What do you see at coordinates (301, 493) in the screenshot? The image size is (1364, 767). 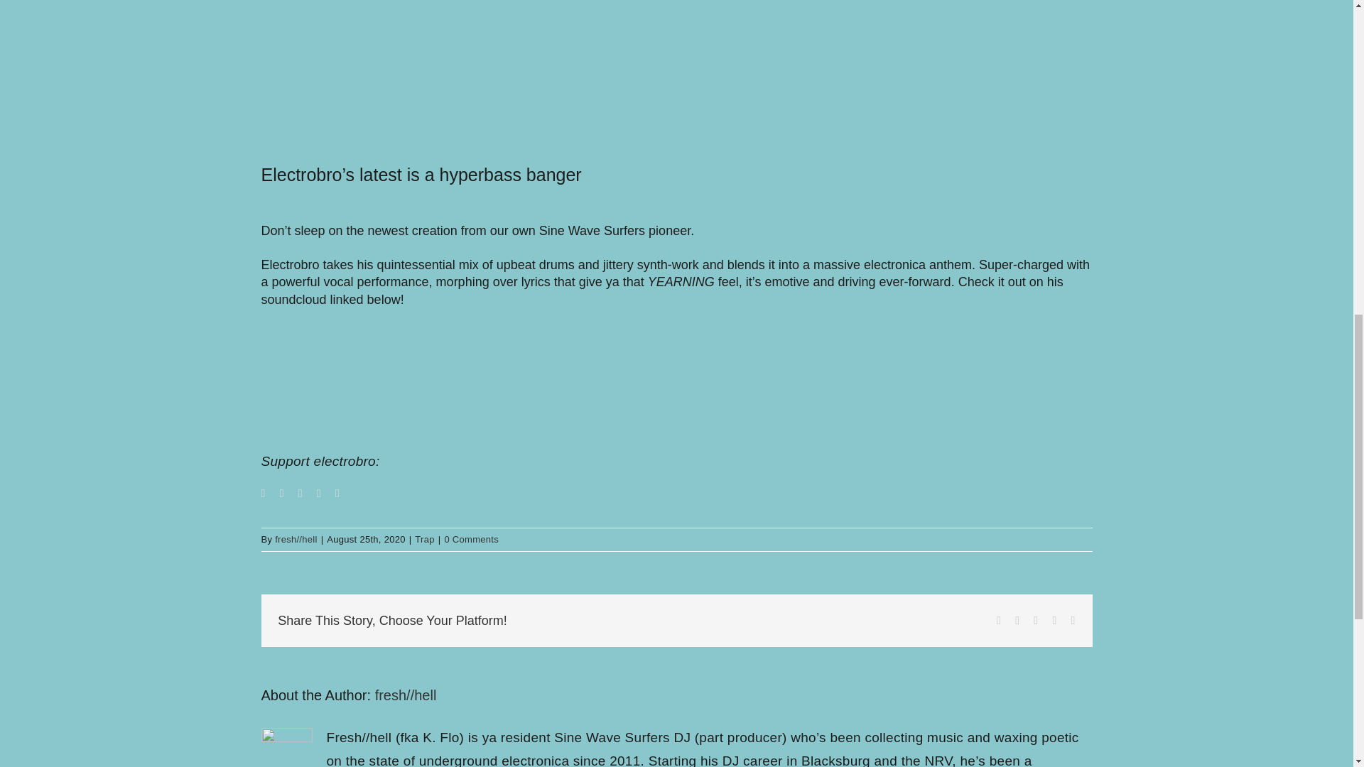 I see `Instagram` at bounding box center [301, 493].